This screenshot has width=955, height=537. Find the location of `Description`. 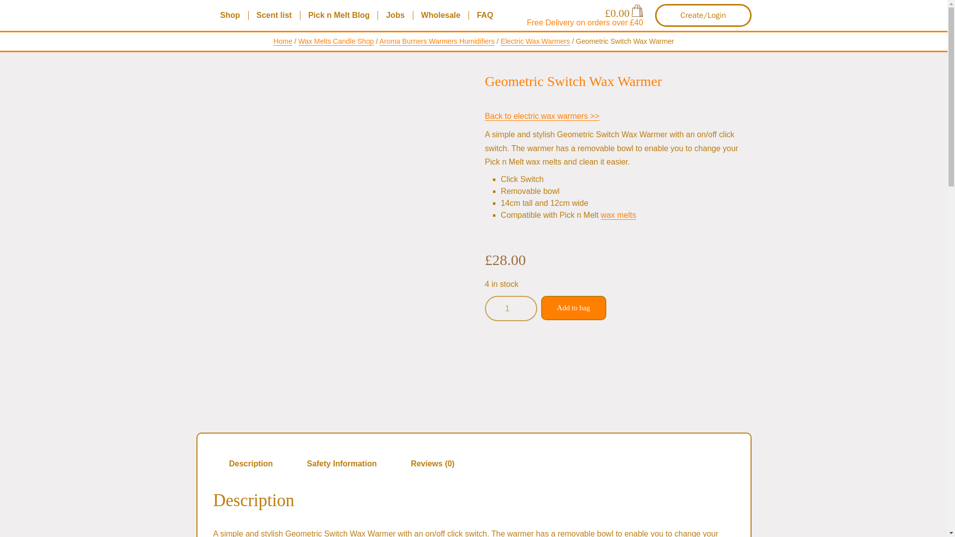

Description is located at coordinates (251, 463).